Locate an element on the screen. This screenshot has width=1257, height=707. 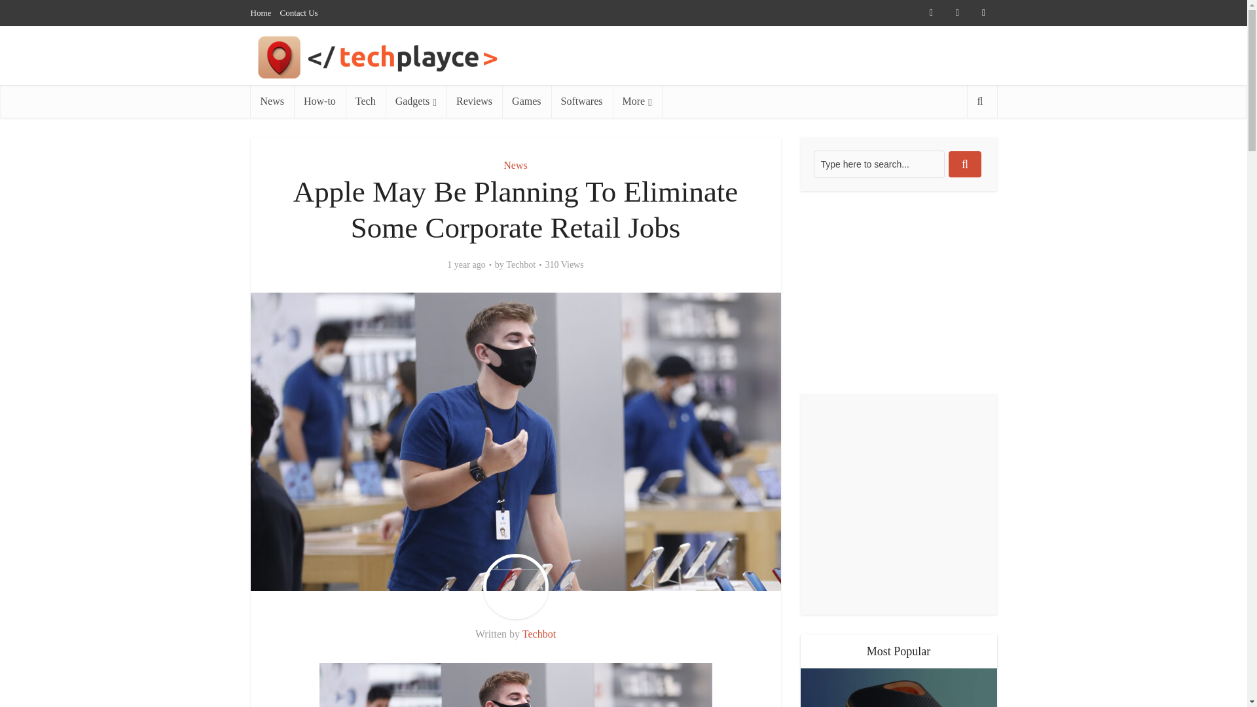
Tech is located at coordinates (365, 101).